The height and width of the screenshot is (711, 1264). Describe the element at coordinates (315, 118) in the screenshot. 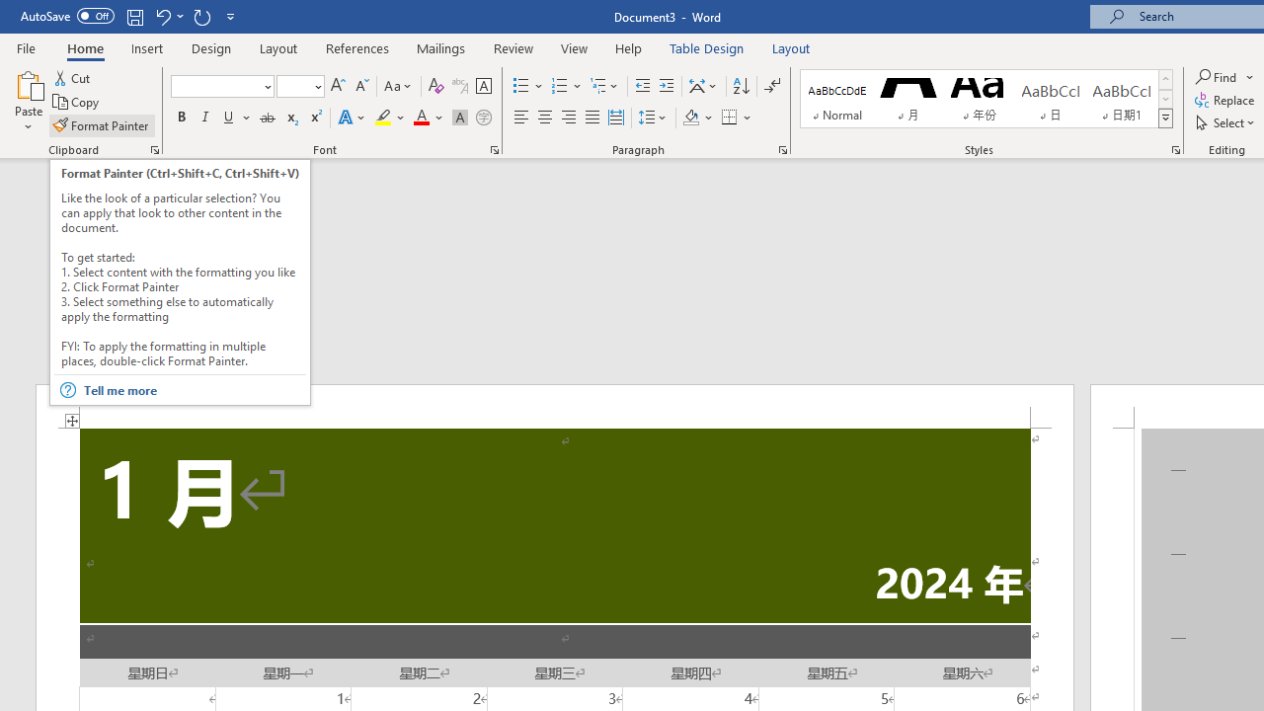

I see `Superscript` at that location.